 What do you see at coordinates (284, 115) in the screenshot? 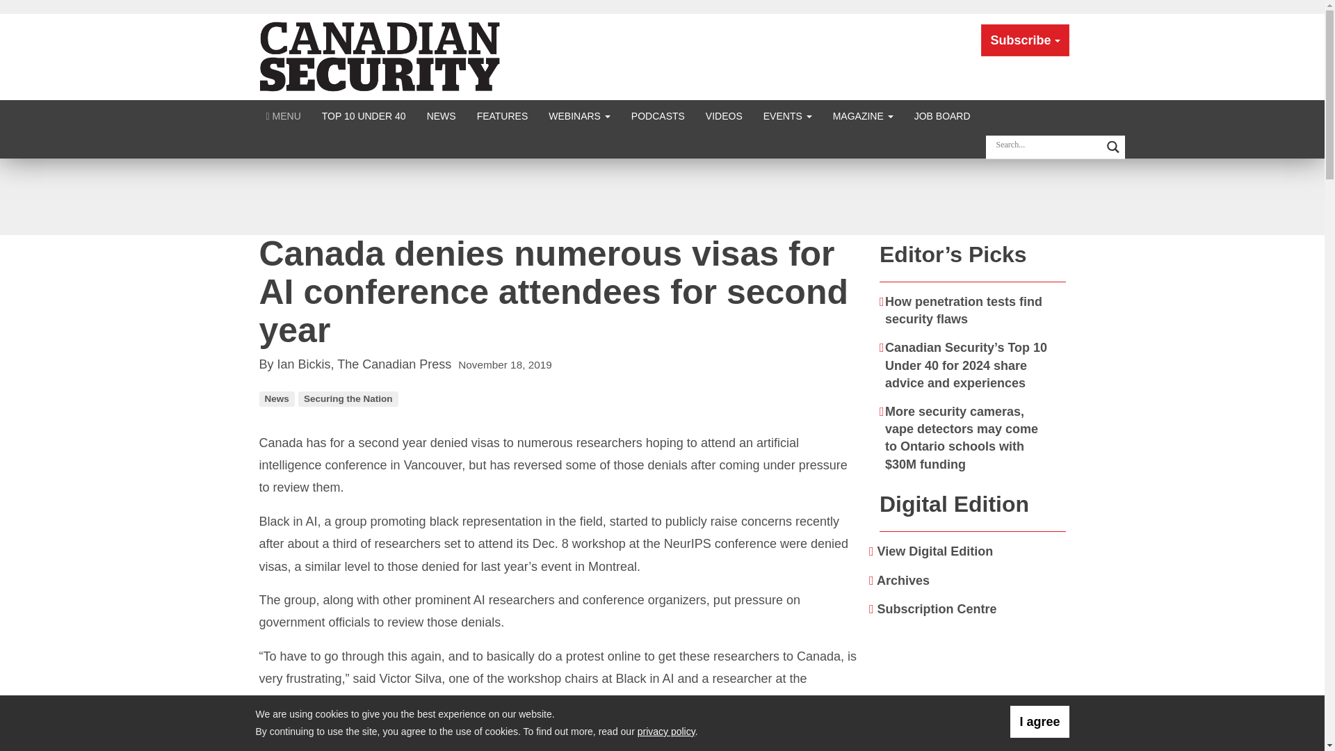
I see `MENU` at bounding box center [284, 115].